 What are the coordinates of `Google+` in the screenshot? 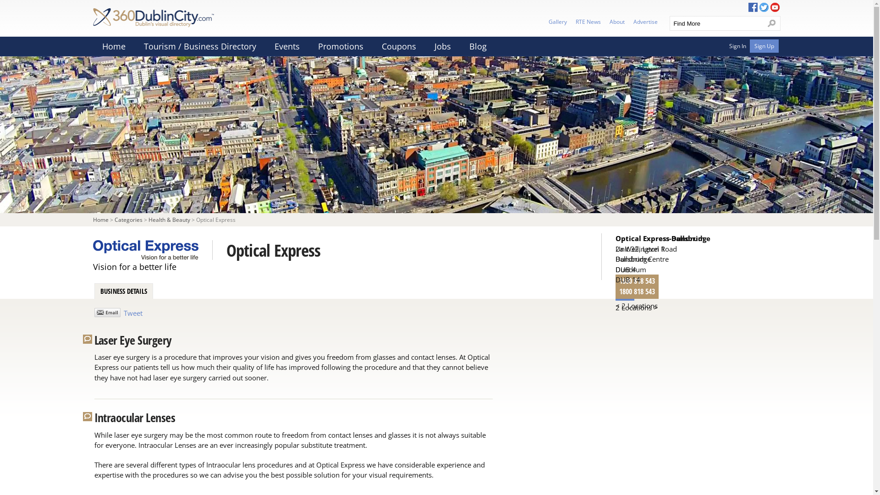 It's located at (775, 7).